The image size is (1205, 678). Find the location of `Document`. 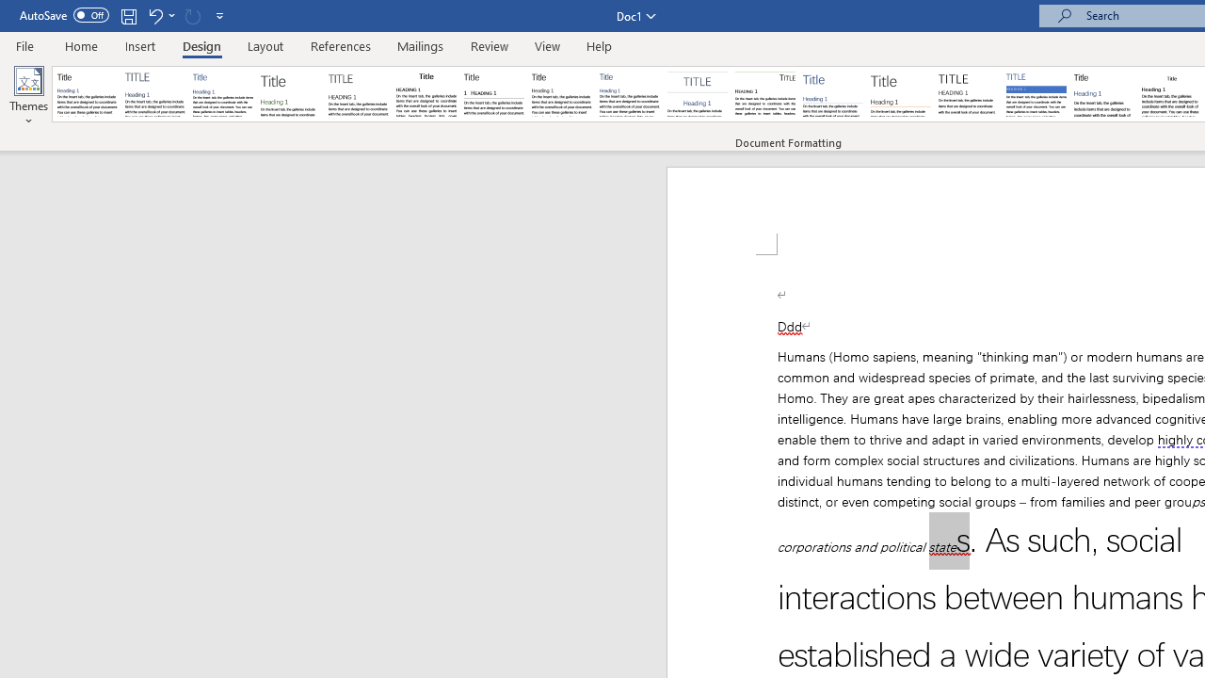

Document is located at coordinates (88, 94).